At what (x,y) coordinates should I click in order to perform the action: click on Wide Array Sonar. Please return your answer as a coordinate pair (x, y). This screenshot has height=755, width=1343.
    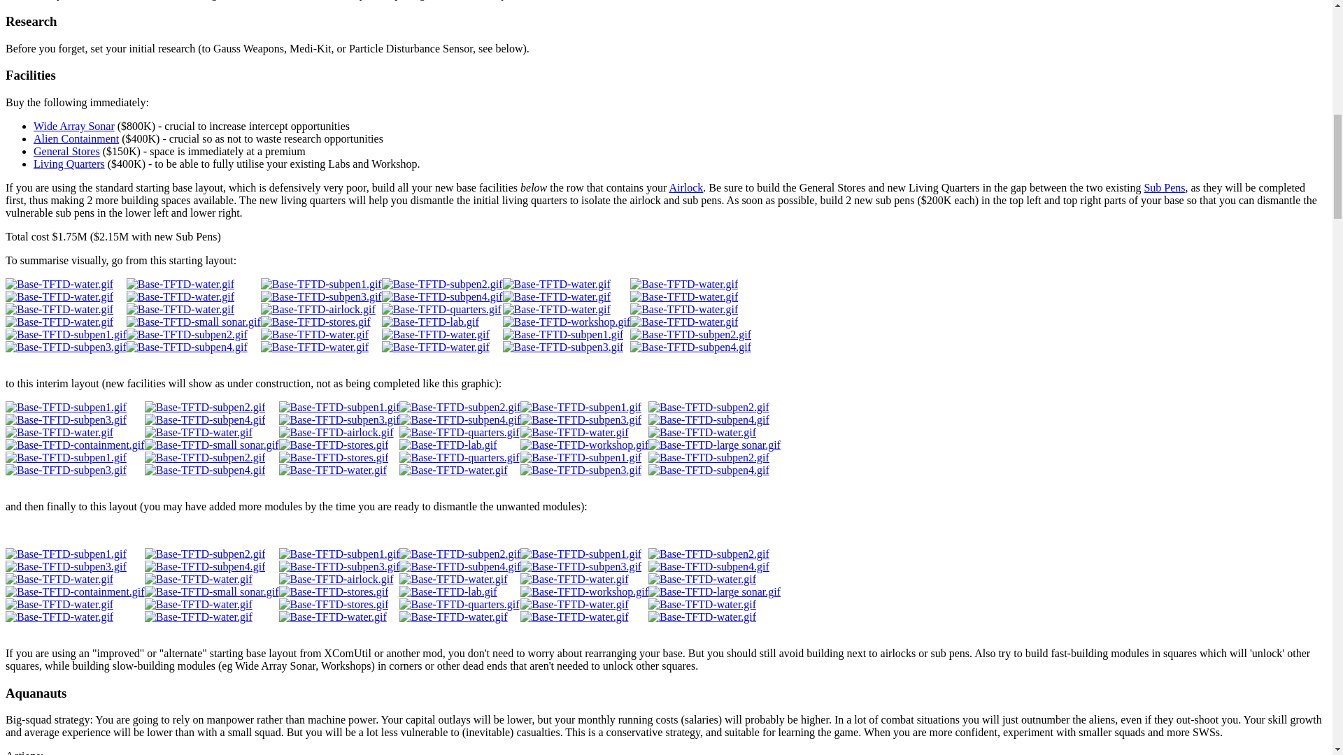
    Looking at the image, I should click on (74, 126).